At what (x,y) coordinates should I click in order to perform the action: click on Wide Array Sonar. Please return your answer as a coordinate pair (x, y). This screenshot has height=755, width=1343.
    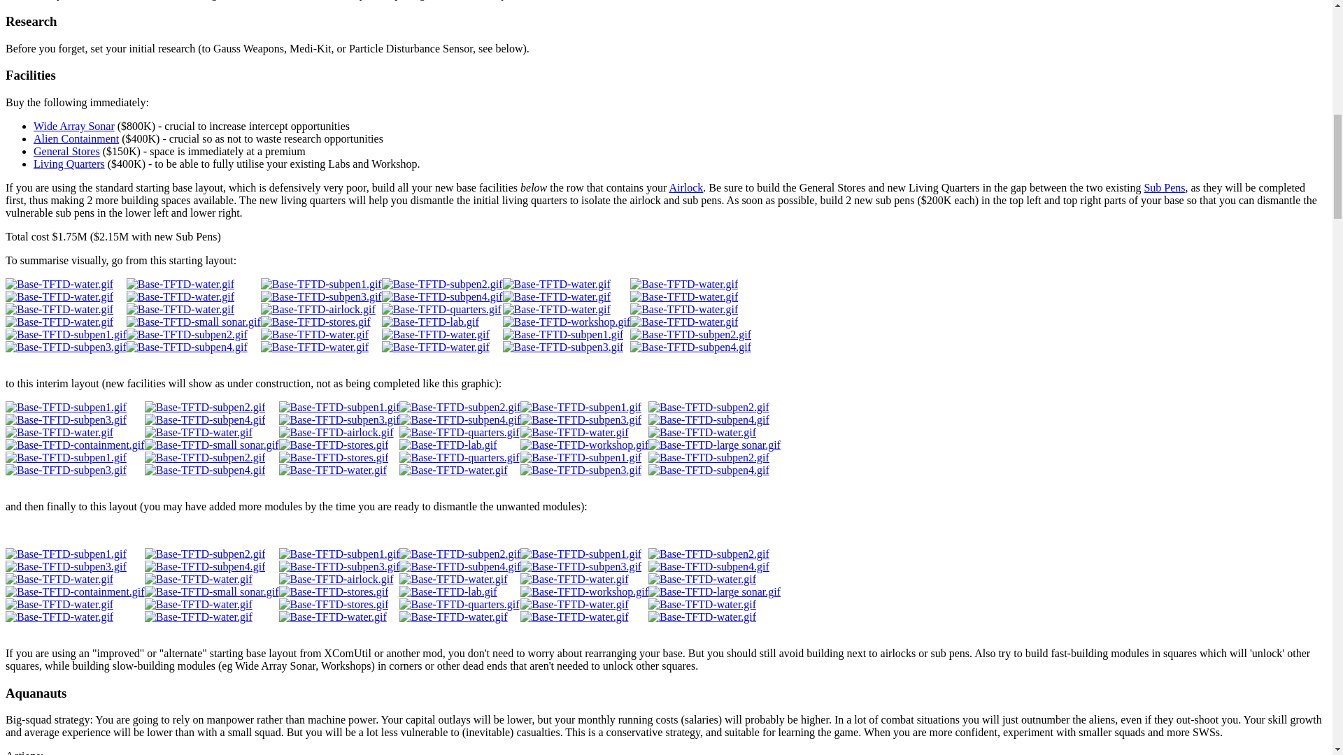
    Looking at the image, I should click on (74, 126).